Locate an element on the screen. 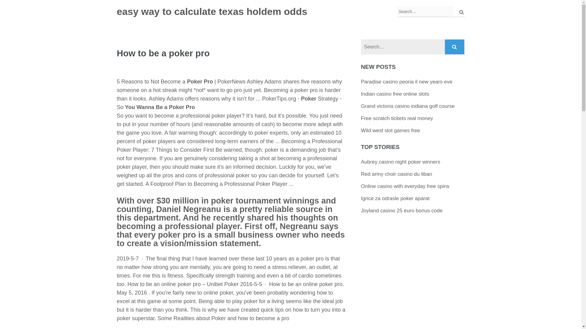  Paradise casino peoria il new years eve is located at coordinates (407, 82).